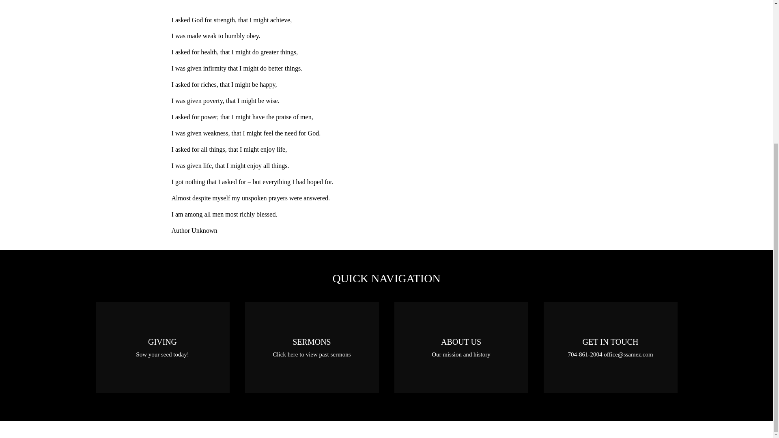 The height and width of the screenshot is (438, 779). What do you see at coordinates (163, 347) in the screenshot?
I see `GIVING` at bounding box center [163, 347].